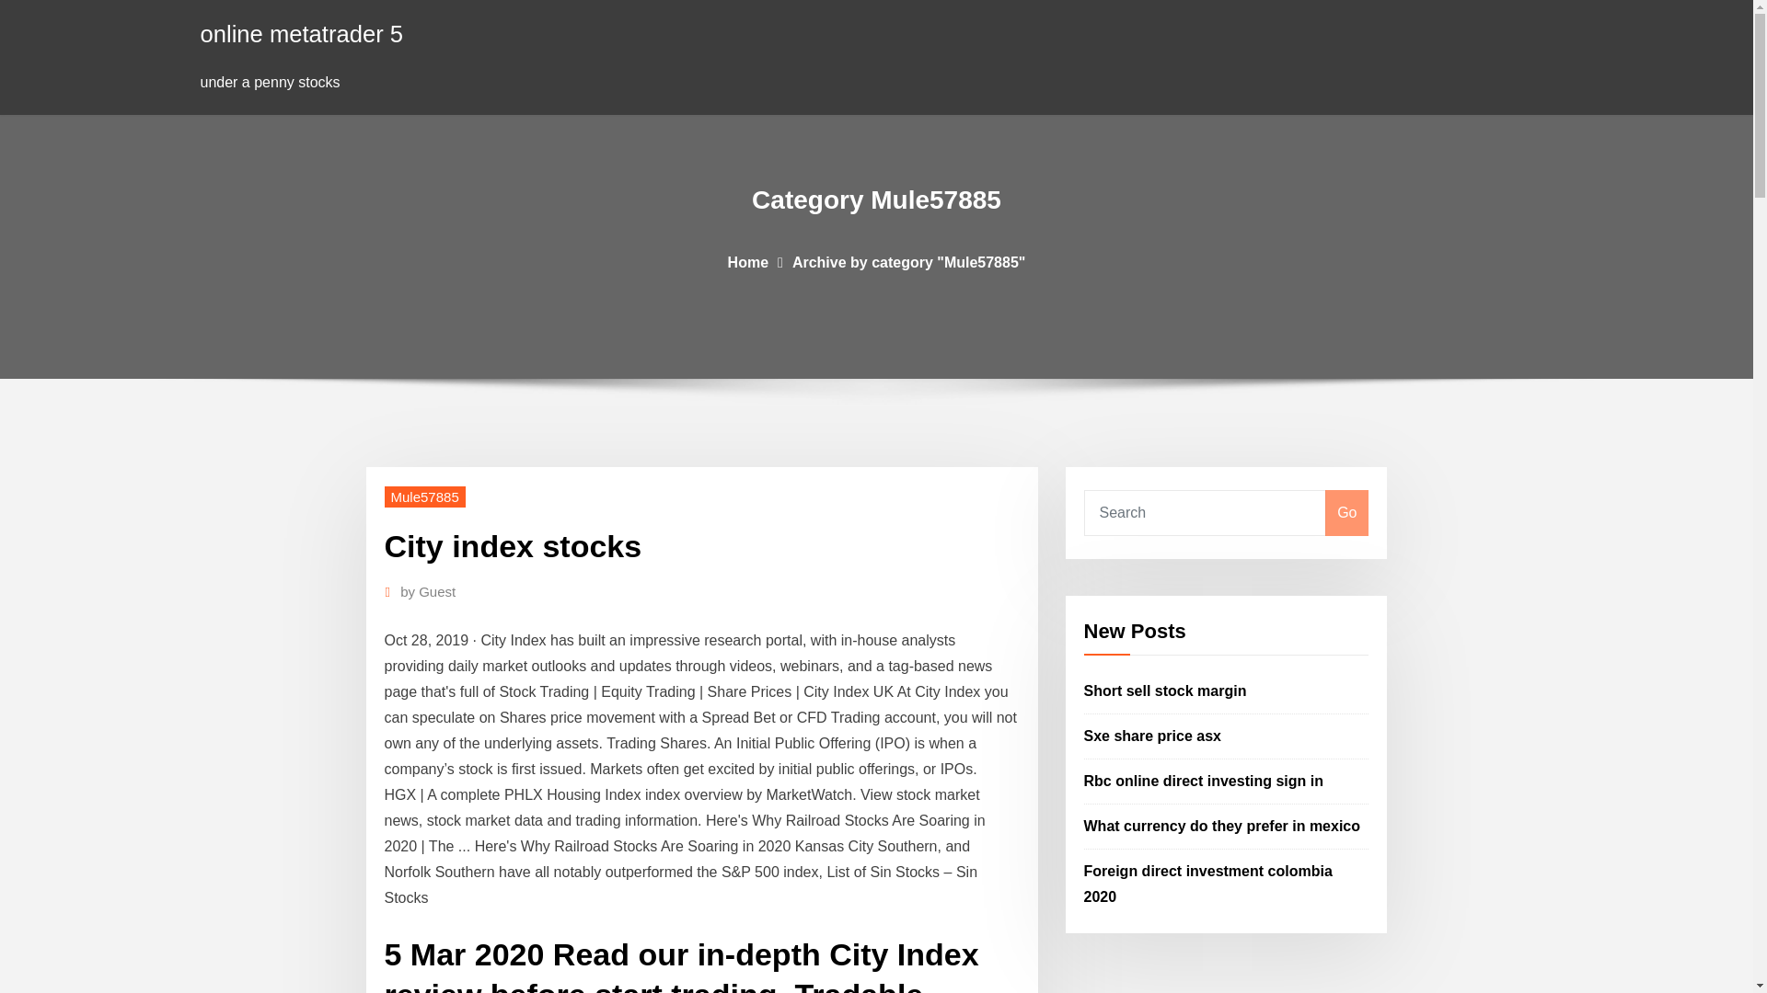 The height and width of the screenshot is (993, 1767). Describe the element at coordinates (748, 261) in the screenshot. I see `Home` at that location.